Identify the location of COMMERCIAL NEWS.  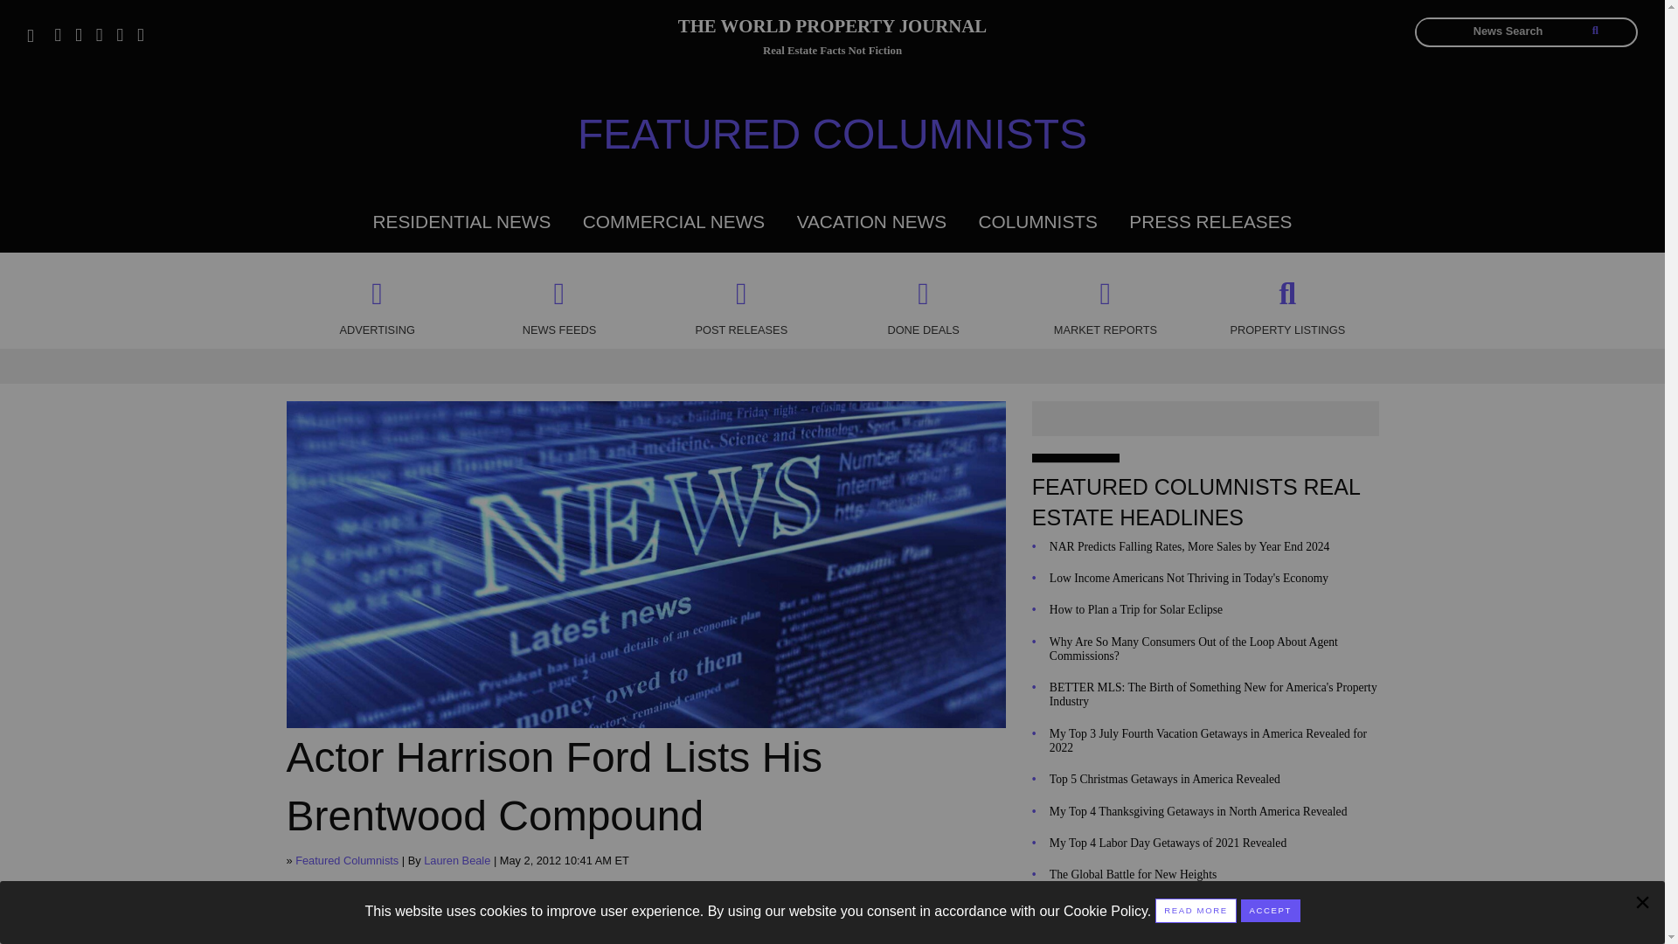
(673, 220).